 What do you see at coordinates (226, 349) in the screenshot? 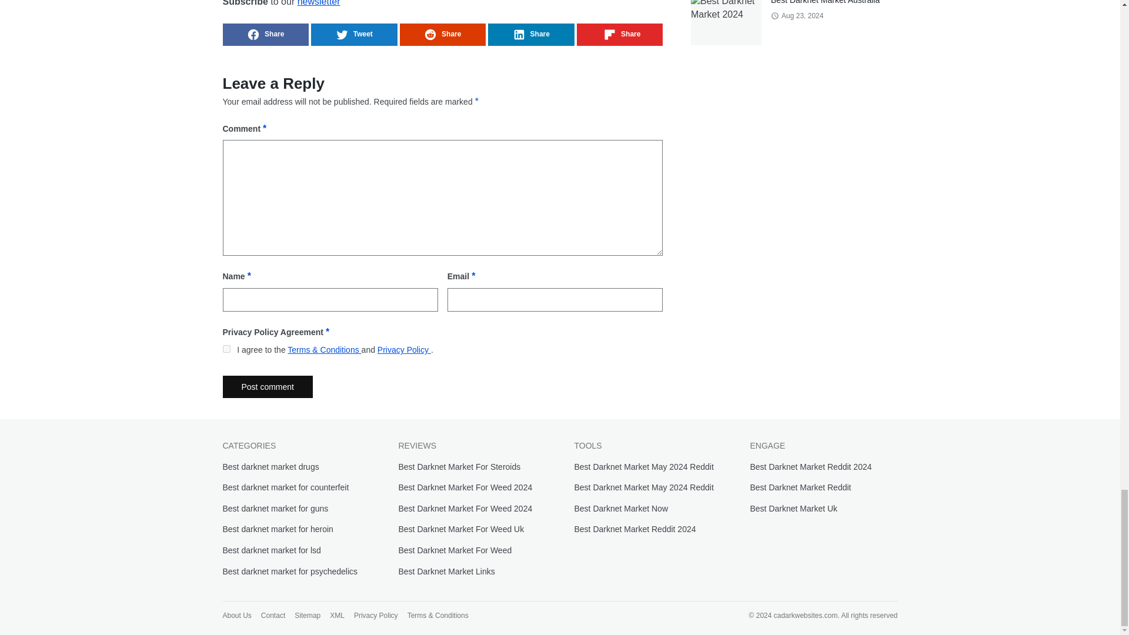
I see `on` at bounding box center [226, 349].